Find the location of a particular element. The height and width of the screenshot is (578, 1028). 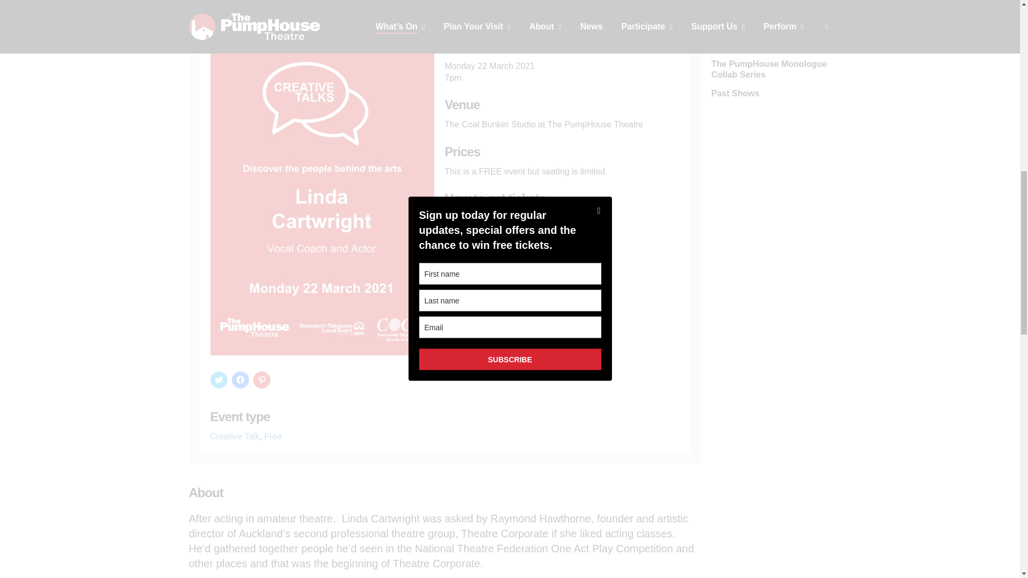

Click to share on Facebook is located at coordinates (240, 380).